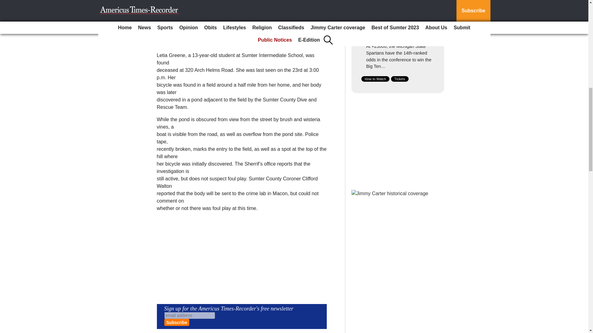 This screenshot has width=593, height=333. I want to click on How to Watch, so click(375, 79).